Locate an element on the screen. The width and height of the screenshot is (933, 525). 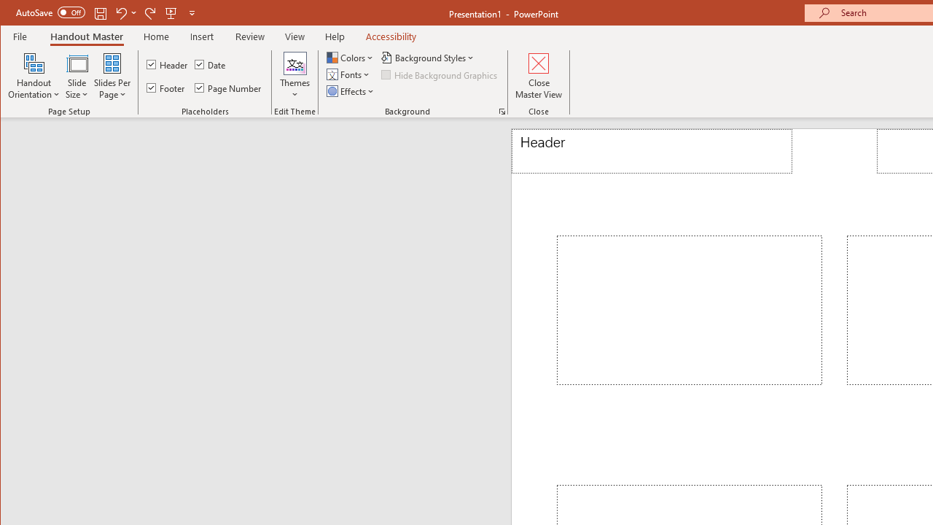
Header is located at coordinates (652, 152).